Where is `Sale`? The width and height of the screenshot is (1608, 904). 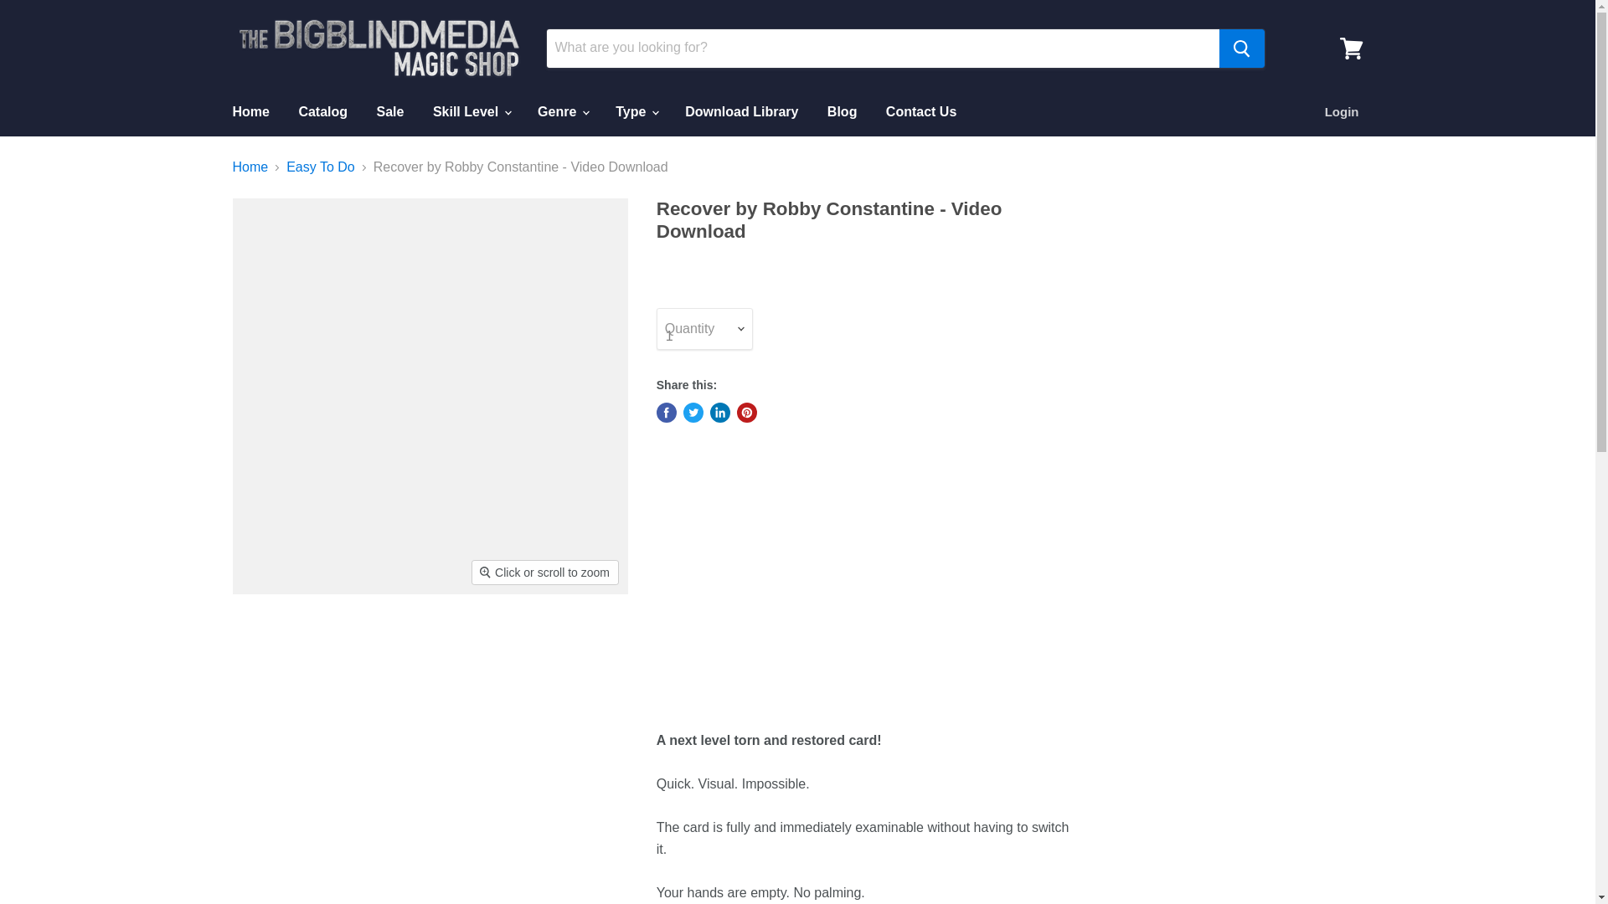 Sale is located at coordinates (390, 112).